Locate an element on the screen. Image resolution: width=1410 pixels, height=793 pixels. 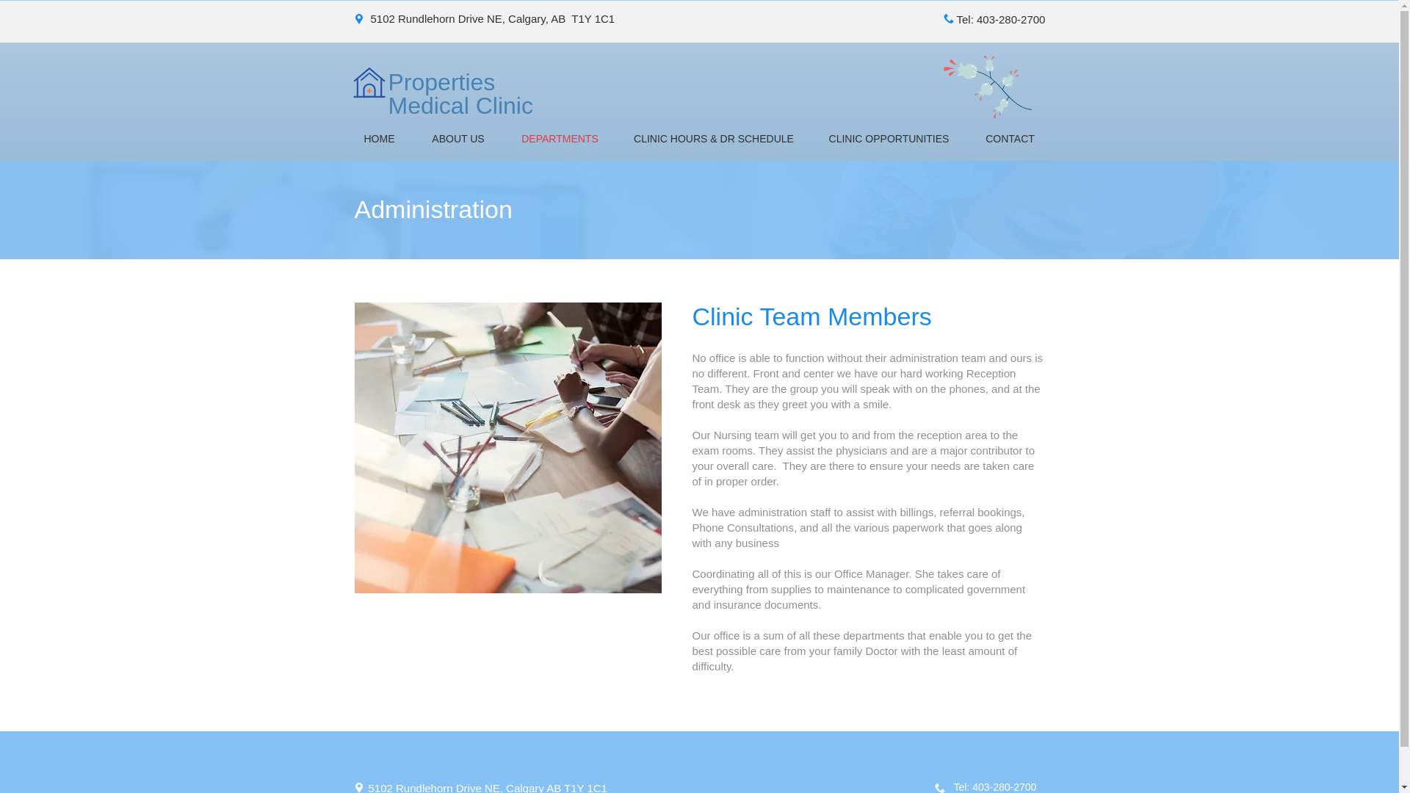
CLINIC OPPORTUNITIES is located at coordinates (889, 139).